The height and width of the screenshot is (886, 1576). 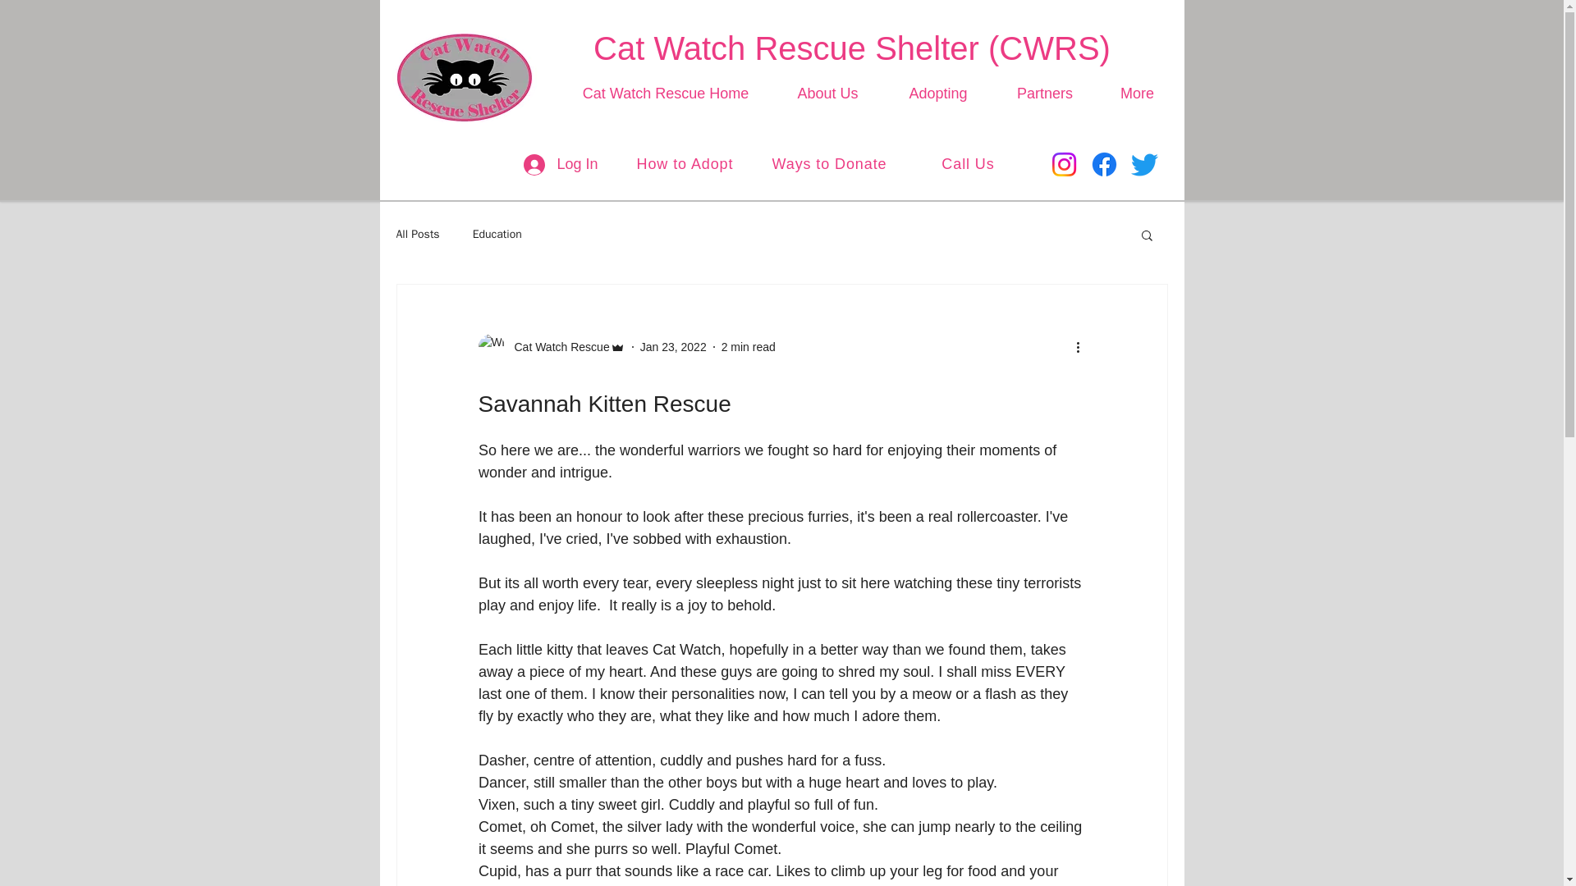 I want to click on Cat Watch Rescue, so click(x=557, y=346).